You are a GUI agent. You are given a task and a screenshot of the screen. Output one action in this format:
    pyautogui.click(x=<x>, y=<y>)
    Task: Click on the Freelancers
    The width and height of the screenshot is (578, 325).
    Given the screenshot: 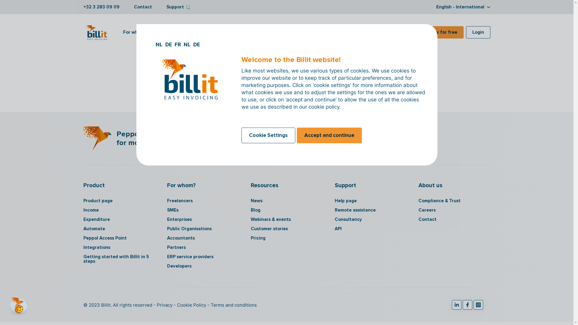 What is the action you would take?
    pyautogui.click(x=203, y=201)
    